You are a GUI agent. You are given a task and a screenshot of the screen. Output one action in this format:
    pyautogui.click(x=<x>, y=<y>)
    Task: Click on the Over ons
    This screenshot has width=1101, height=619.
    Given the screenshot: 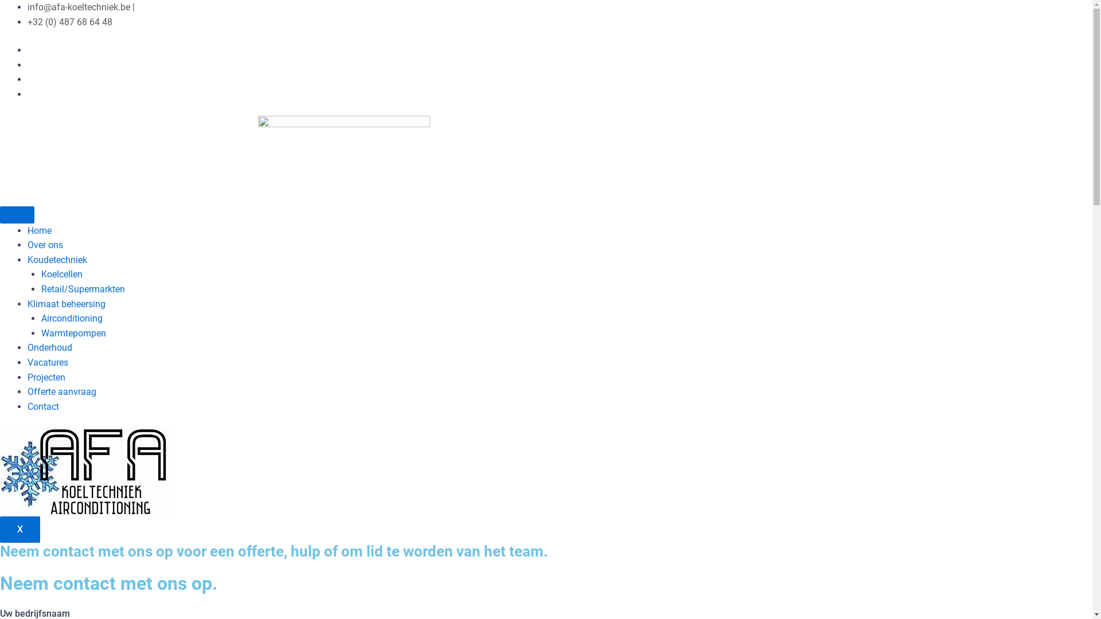 What is the action you would take?
    pyautogui.click(x=45, y=245)
    